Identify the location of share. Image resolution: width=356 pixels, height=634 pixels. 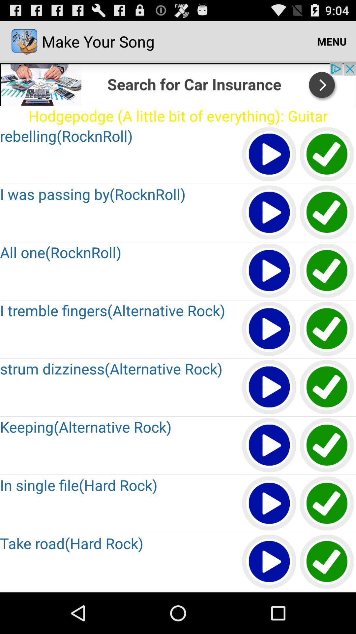
(178, 84).